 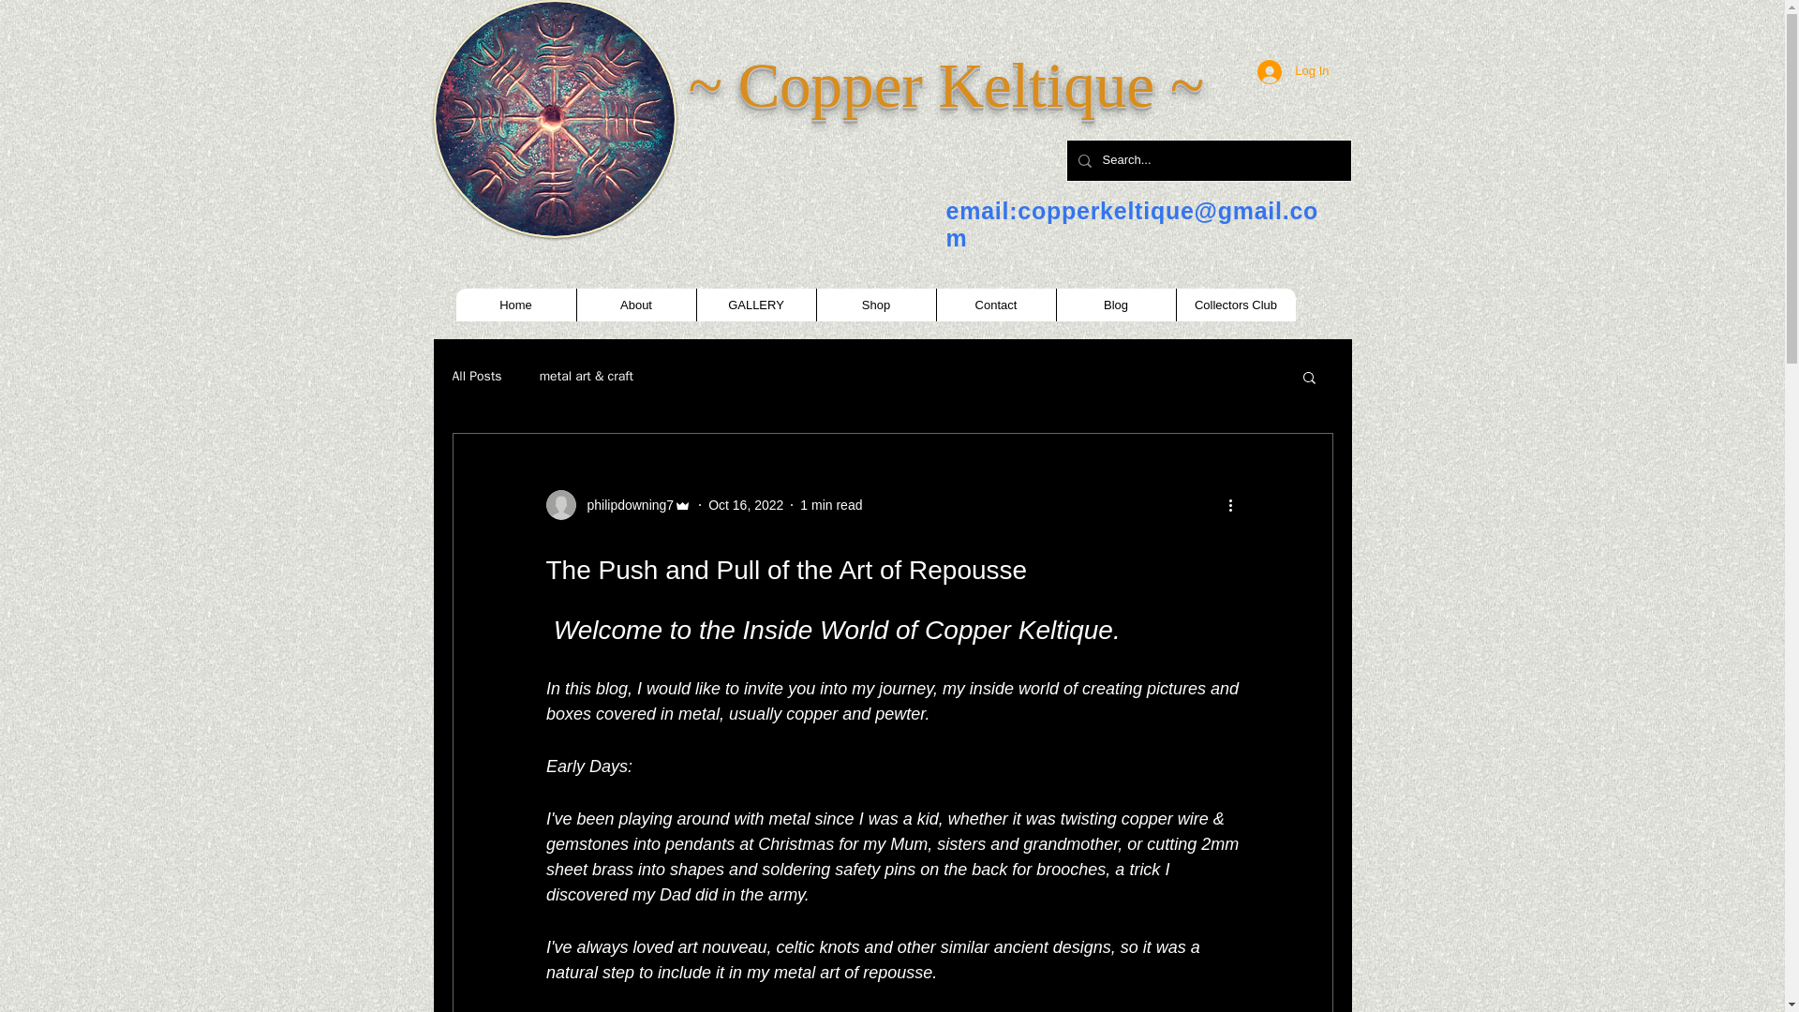 What do you see at coordinates (635, 305) in the screenshot?
I see `About` at bounding box center [635, 305].